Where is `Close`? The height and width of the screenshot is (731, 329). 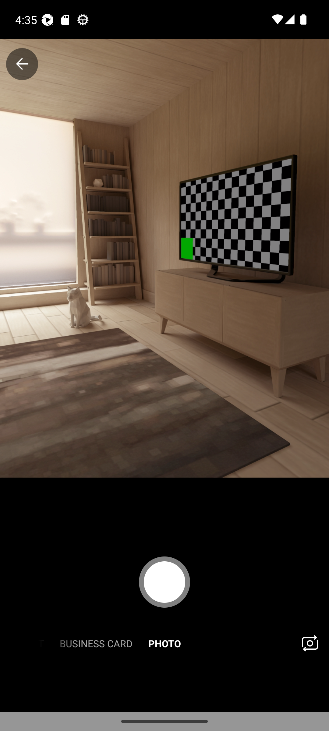 Close is located at coordinates (22, 64).